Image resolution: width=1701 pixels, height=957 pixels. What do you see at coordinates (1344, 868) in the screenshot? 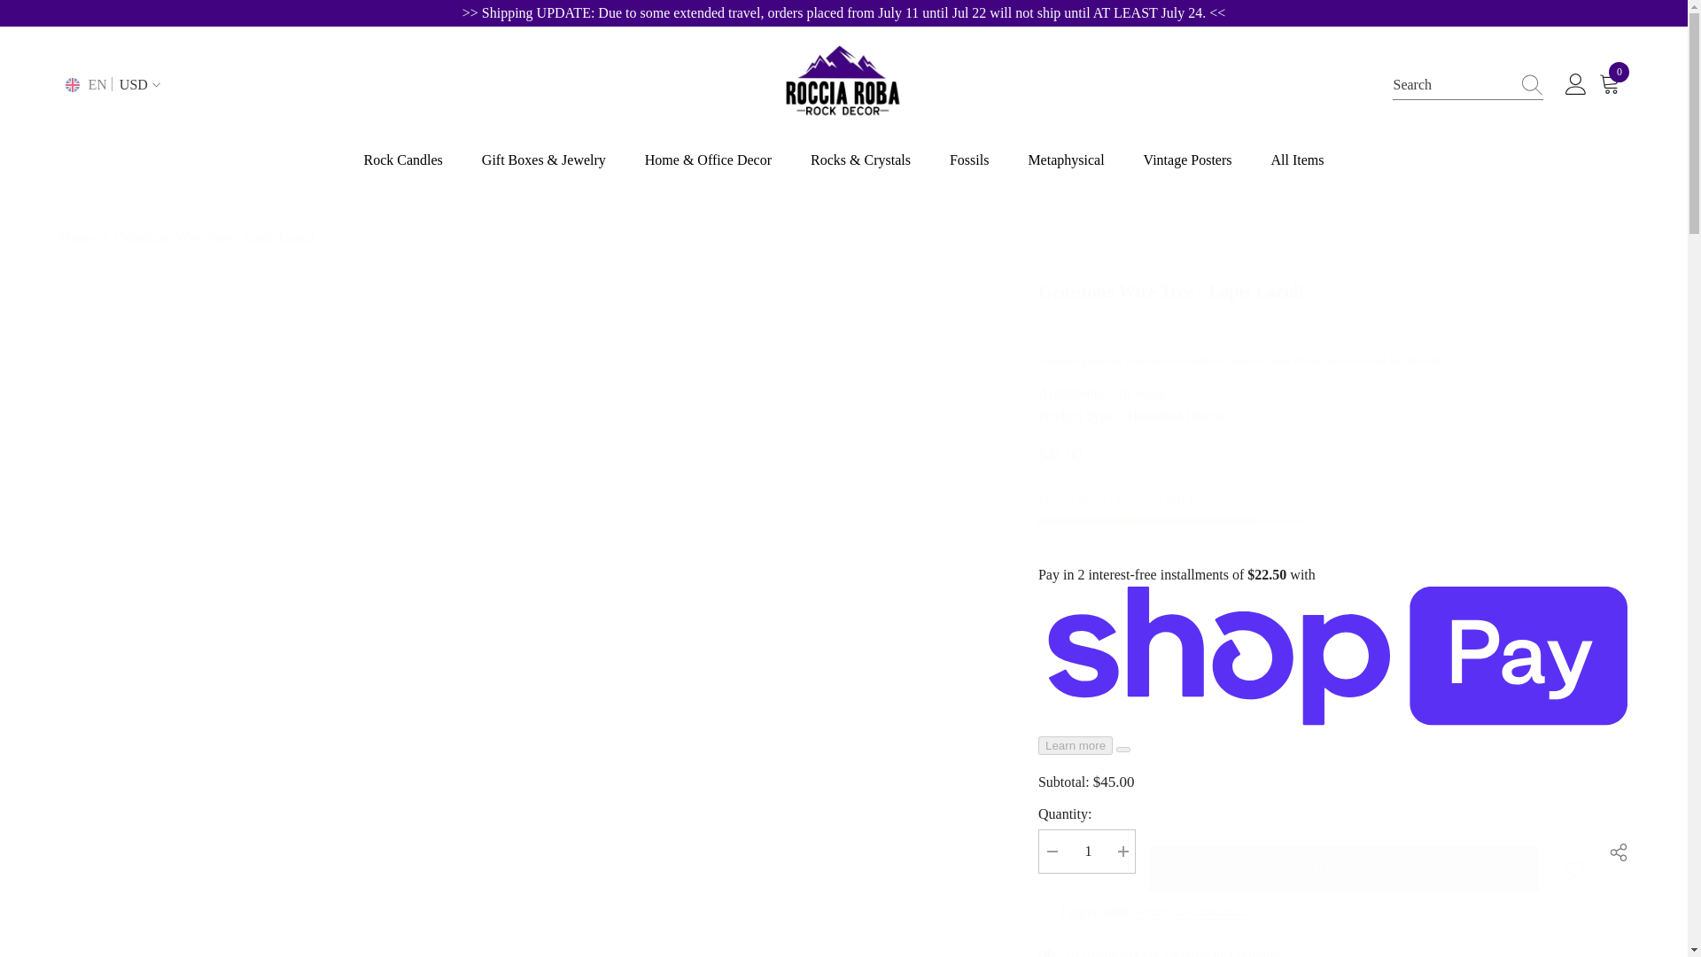
I see `ADD TO CART` at bounding box center [1344, 868].